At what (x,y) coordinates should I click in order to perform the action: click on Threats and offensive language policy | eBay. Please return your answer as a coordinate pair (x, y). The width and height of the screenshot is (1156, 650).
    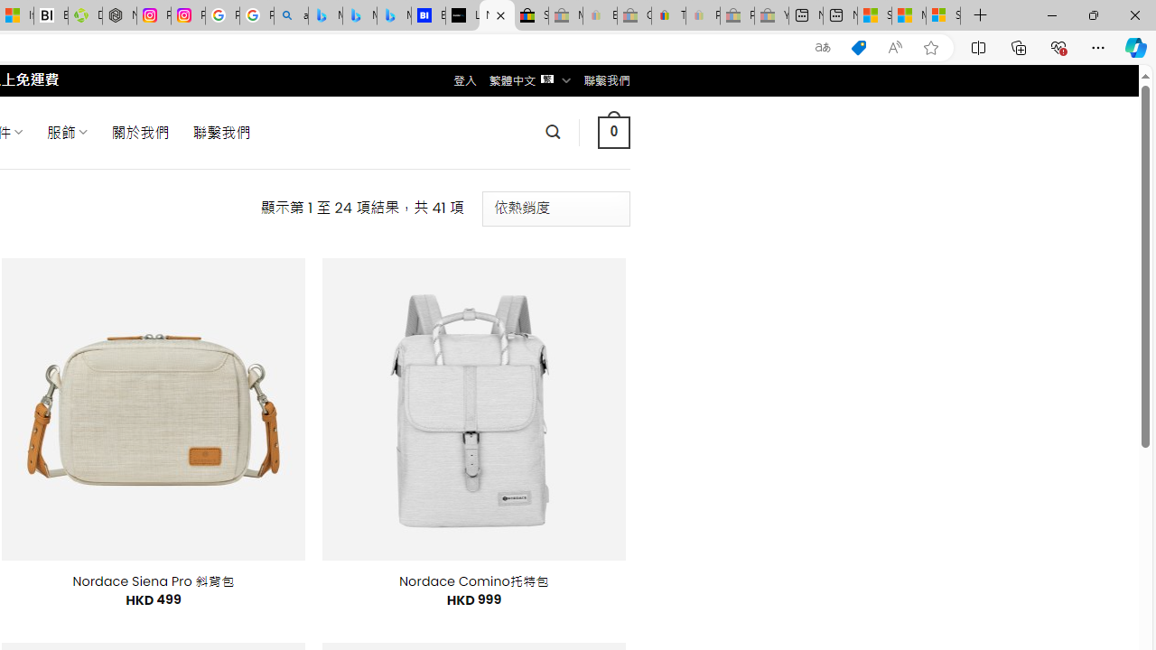
    Looking at the image, I should click on (668, 16).